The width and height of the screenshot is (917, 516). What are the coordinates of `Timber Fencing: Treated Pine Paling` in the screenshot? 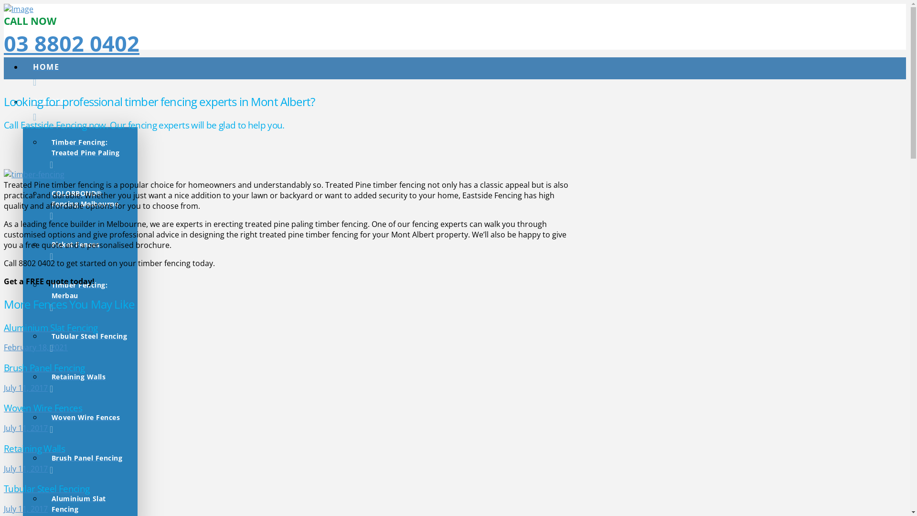 It's located at (90, 153).